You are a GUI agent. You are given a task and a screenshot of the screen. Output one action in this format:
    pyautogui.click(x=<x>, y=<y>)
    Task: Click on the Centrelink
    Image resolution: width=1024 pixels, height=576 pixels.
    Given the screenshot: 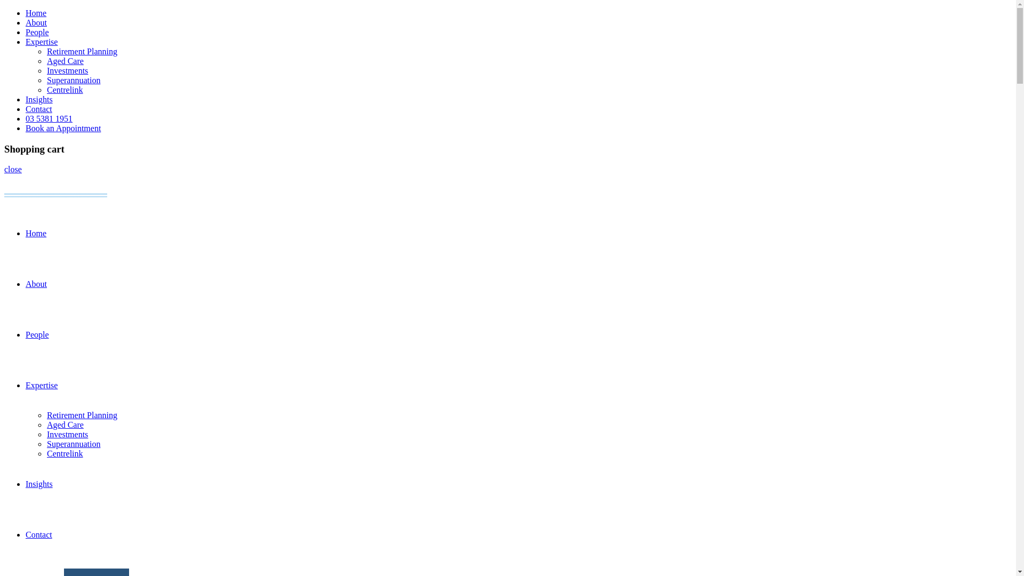 What is the action you would take?
    pyautogui.click(x=65, y=453)
    